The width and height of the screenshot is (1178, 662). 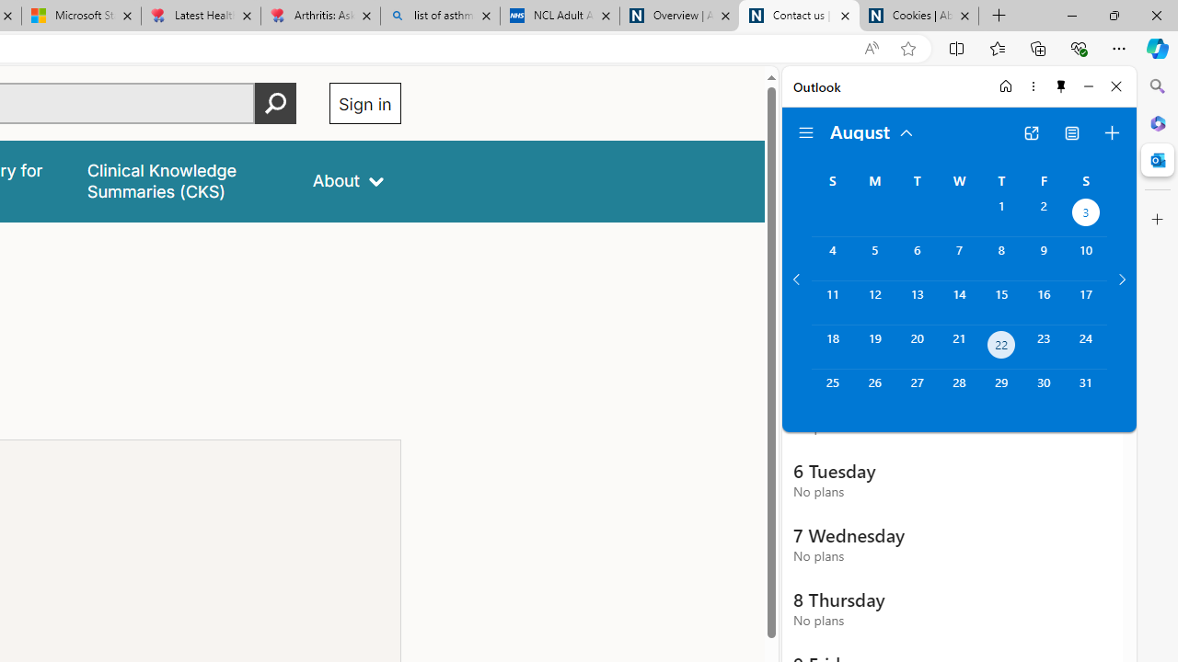 What do you see at coordinates (275, 103) in the screenshot?
I see `Perform search` at bounding box center [275, 103].